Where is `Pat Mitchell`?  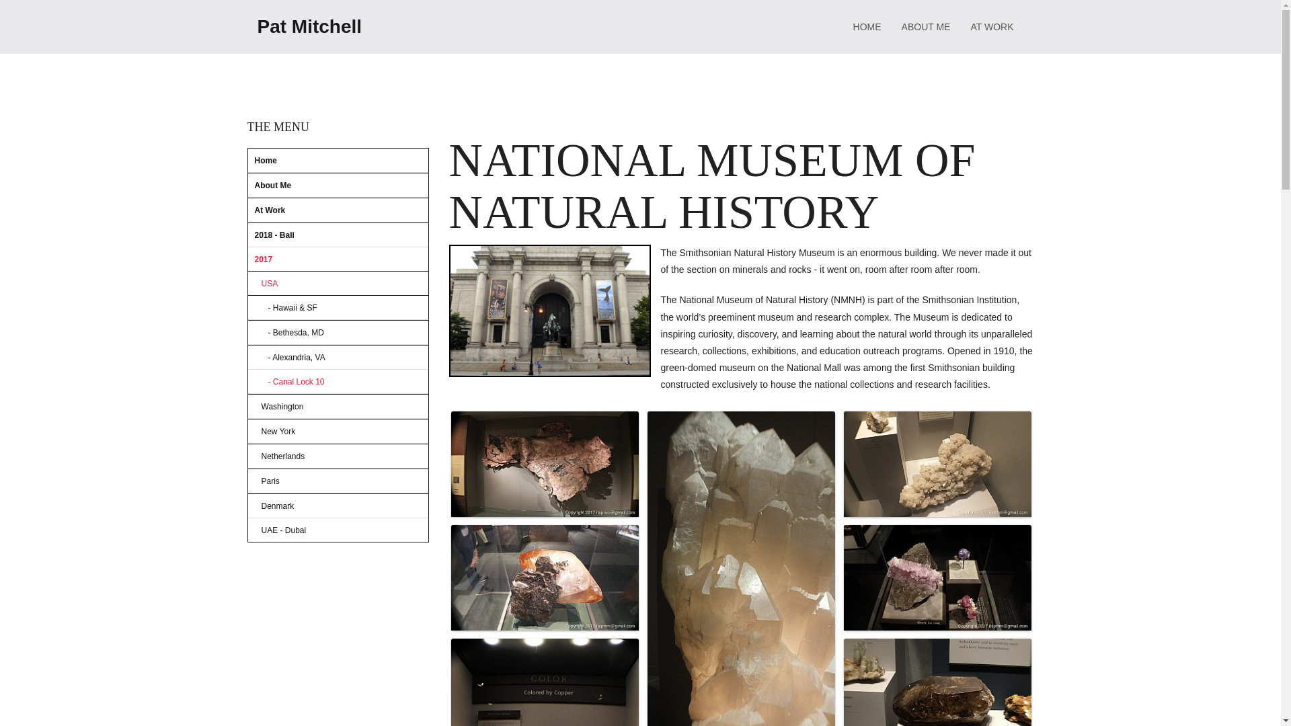 Pat Mitchell is located at coordinates (309, 27).